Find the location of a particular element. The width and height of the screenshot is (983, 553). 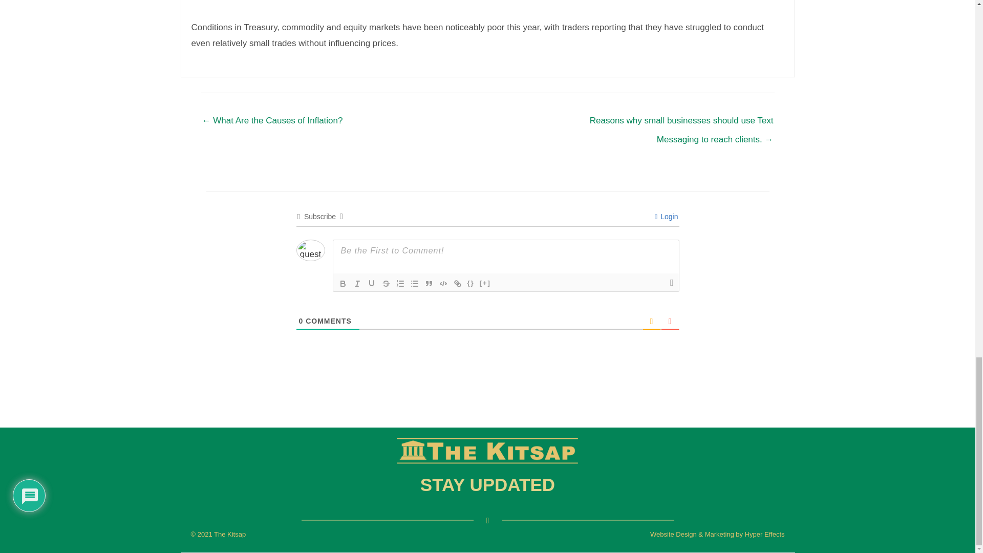

Underline is located at coordinates (372, 284).